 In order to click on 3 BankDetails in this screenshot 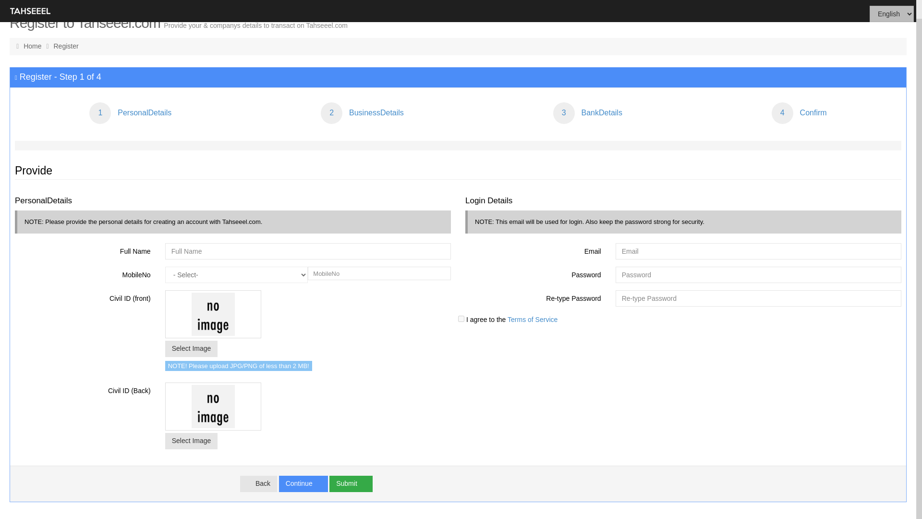, I will do `click(588, 113)`.